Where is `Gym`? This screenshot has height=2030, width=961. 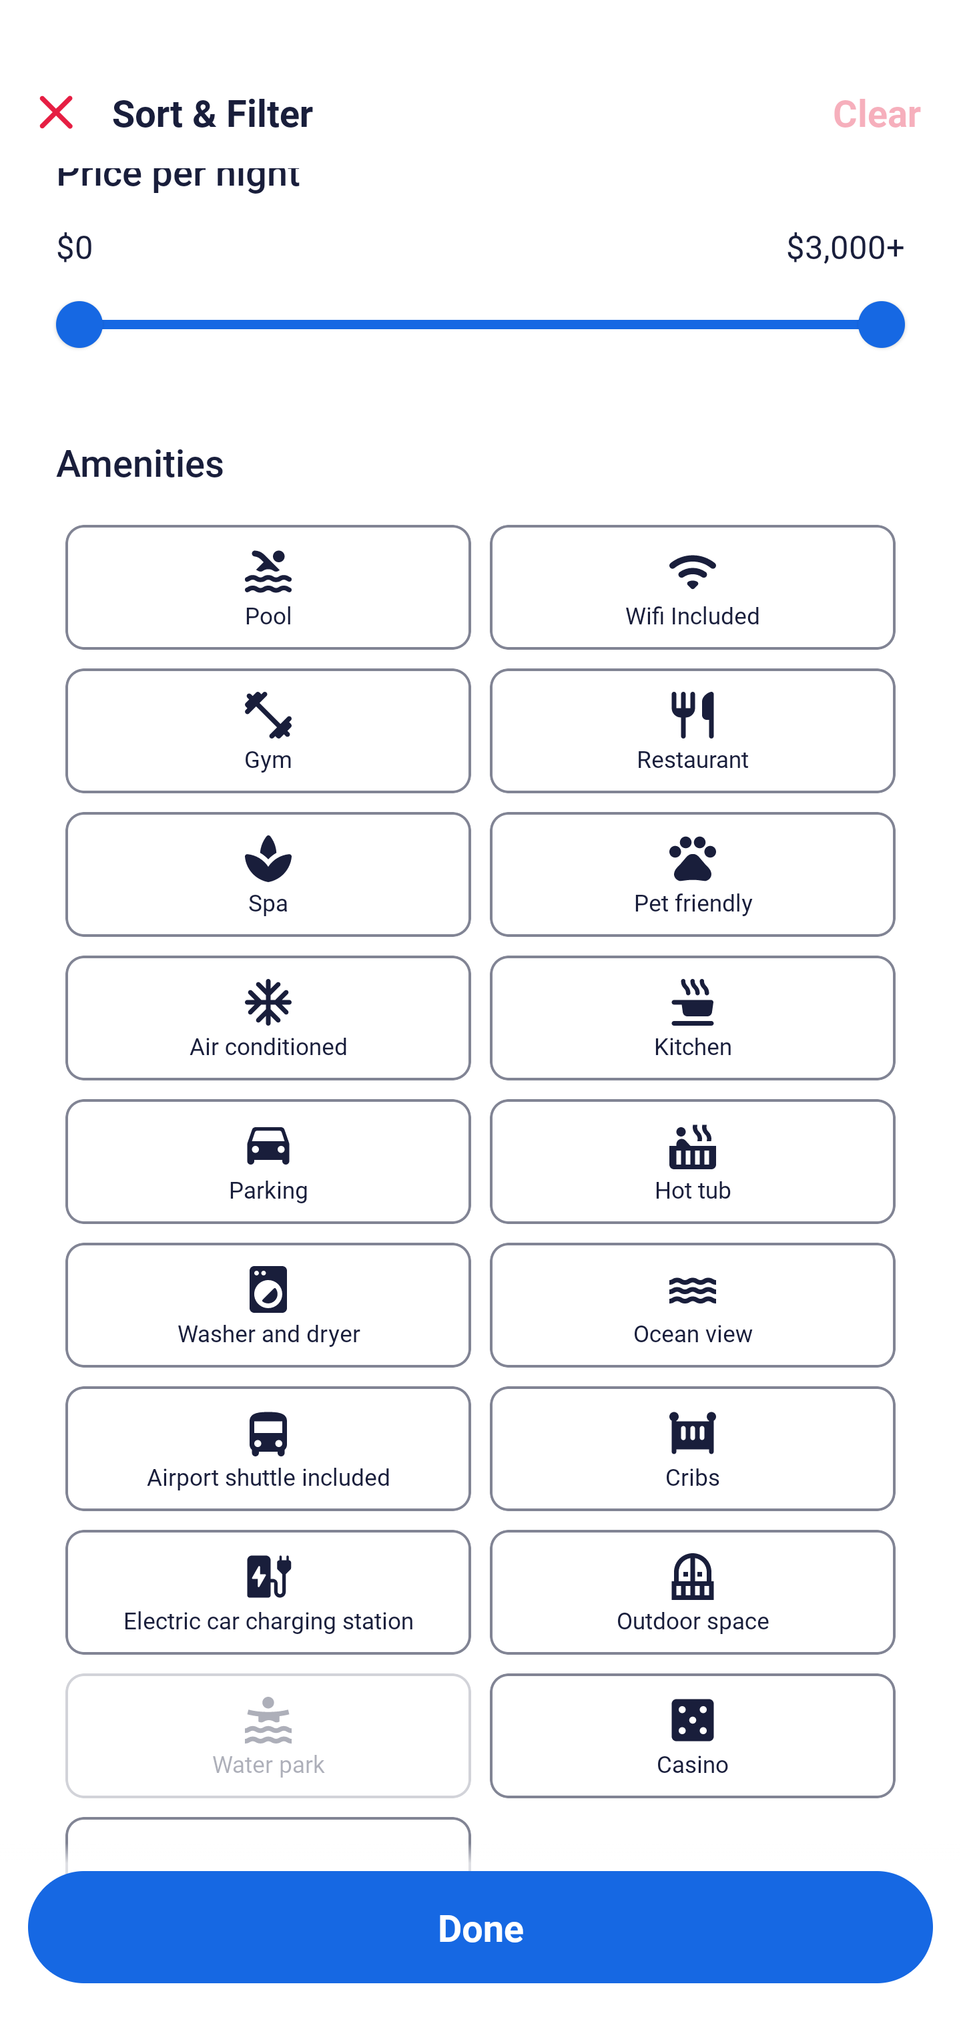
Gym is located at coordinates (268, 731).